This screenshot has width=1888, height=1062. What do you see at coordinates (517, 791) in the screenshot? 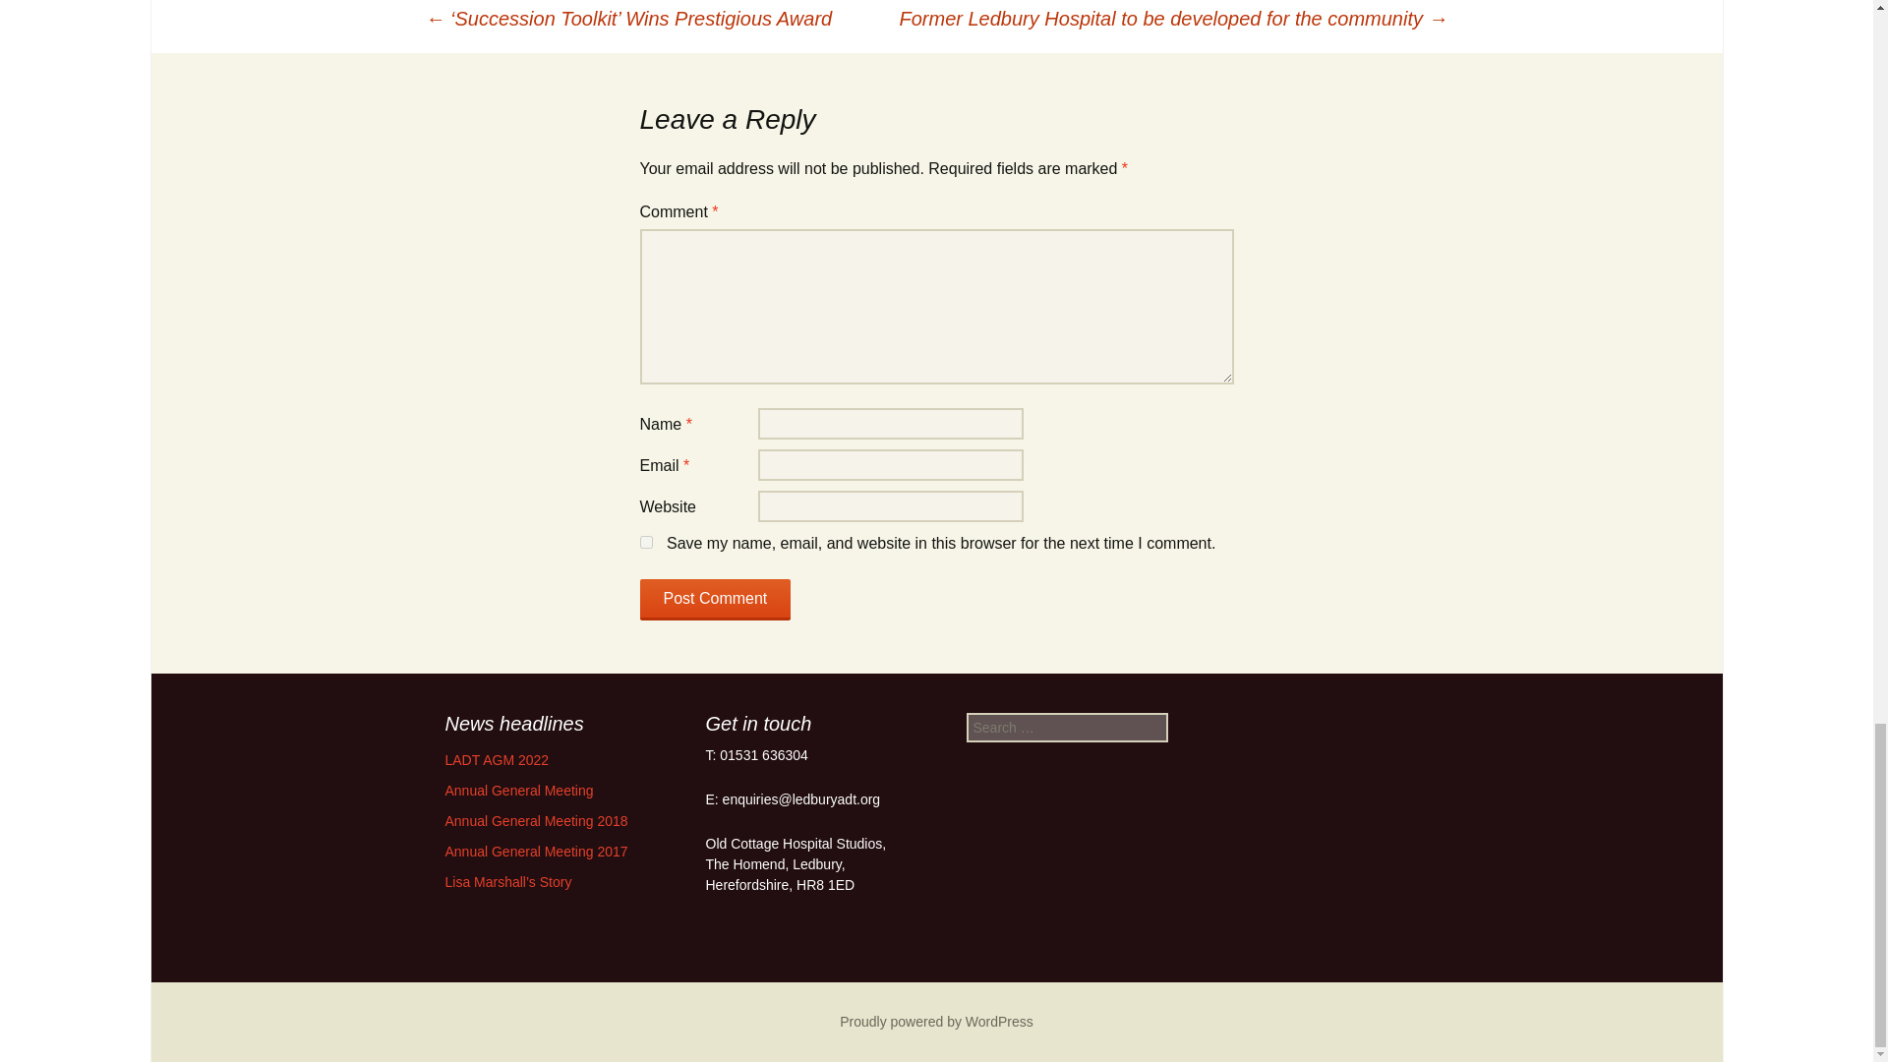
I see `Annual General Meeting` at bounding box center [517, 791].